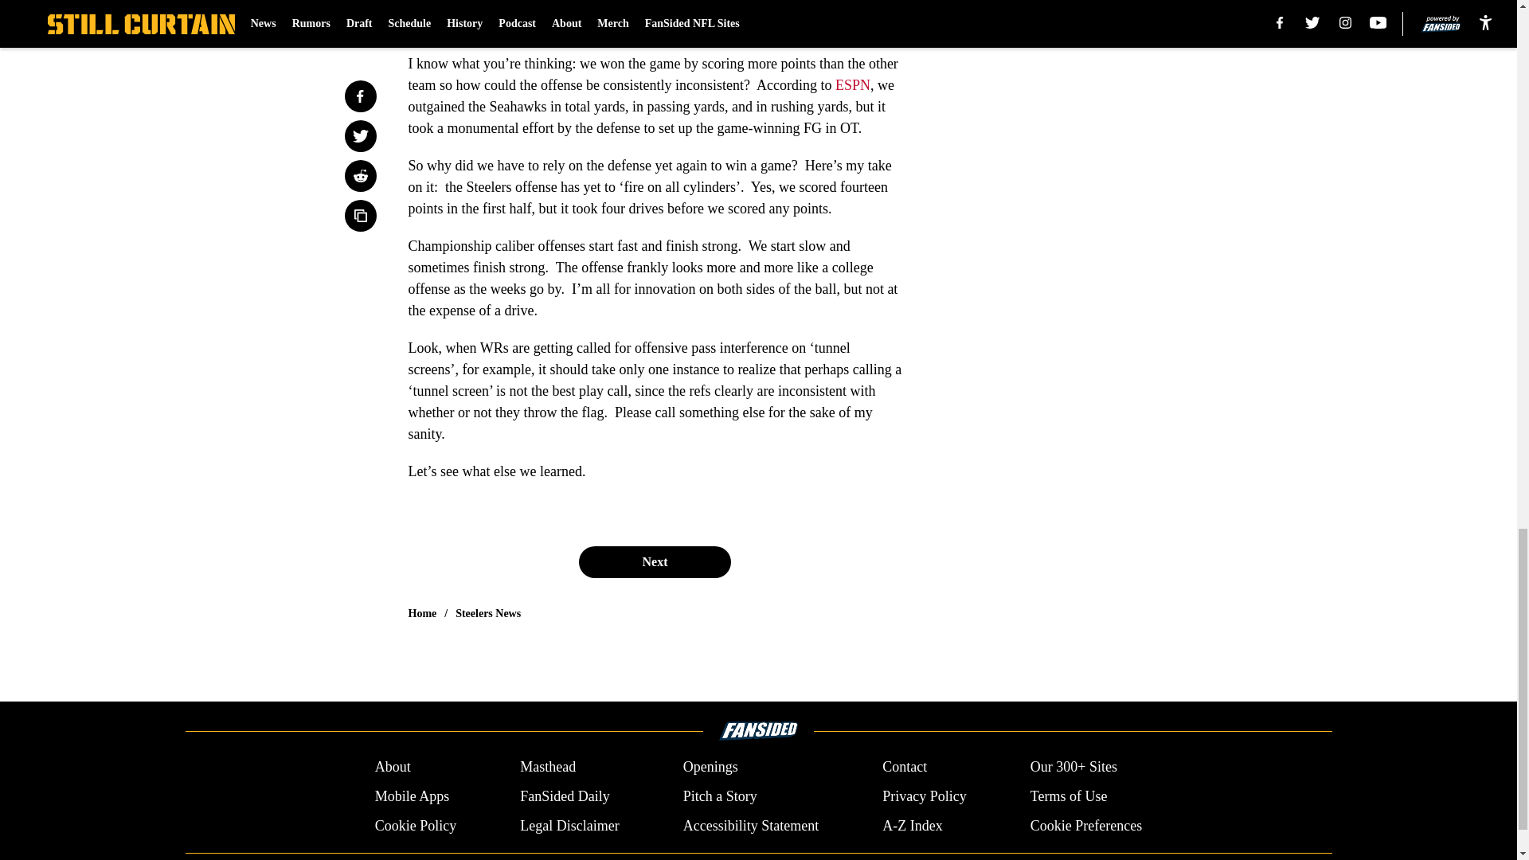  Describe the element at coordinates (548, 768) in the screenshot. I see `Masthead` at that location.